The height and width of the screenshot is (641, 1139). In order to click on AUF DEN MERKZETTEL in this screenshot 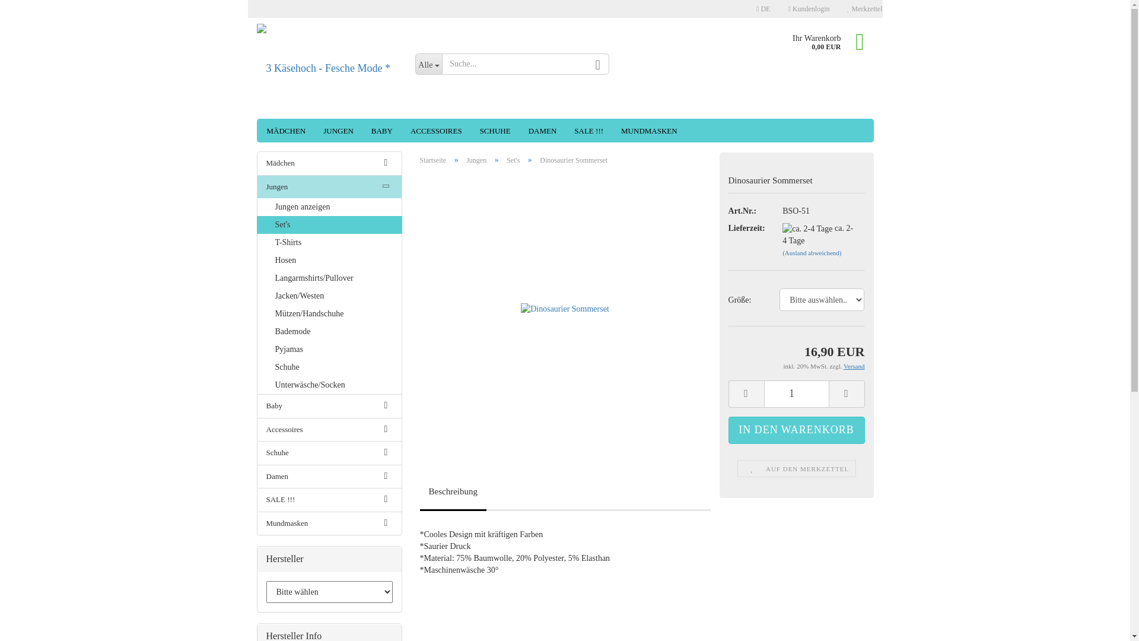, I will do `click(796, 469)`.